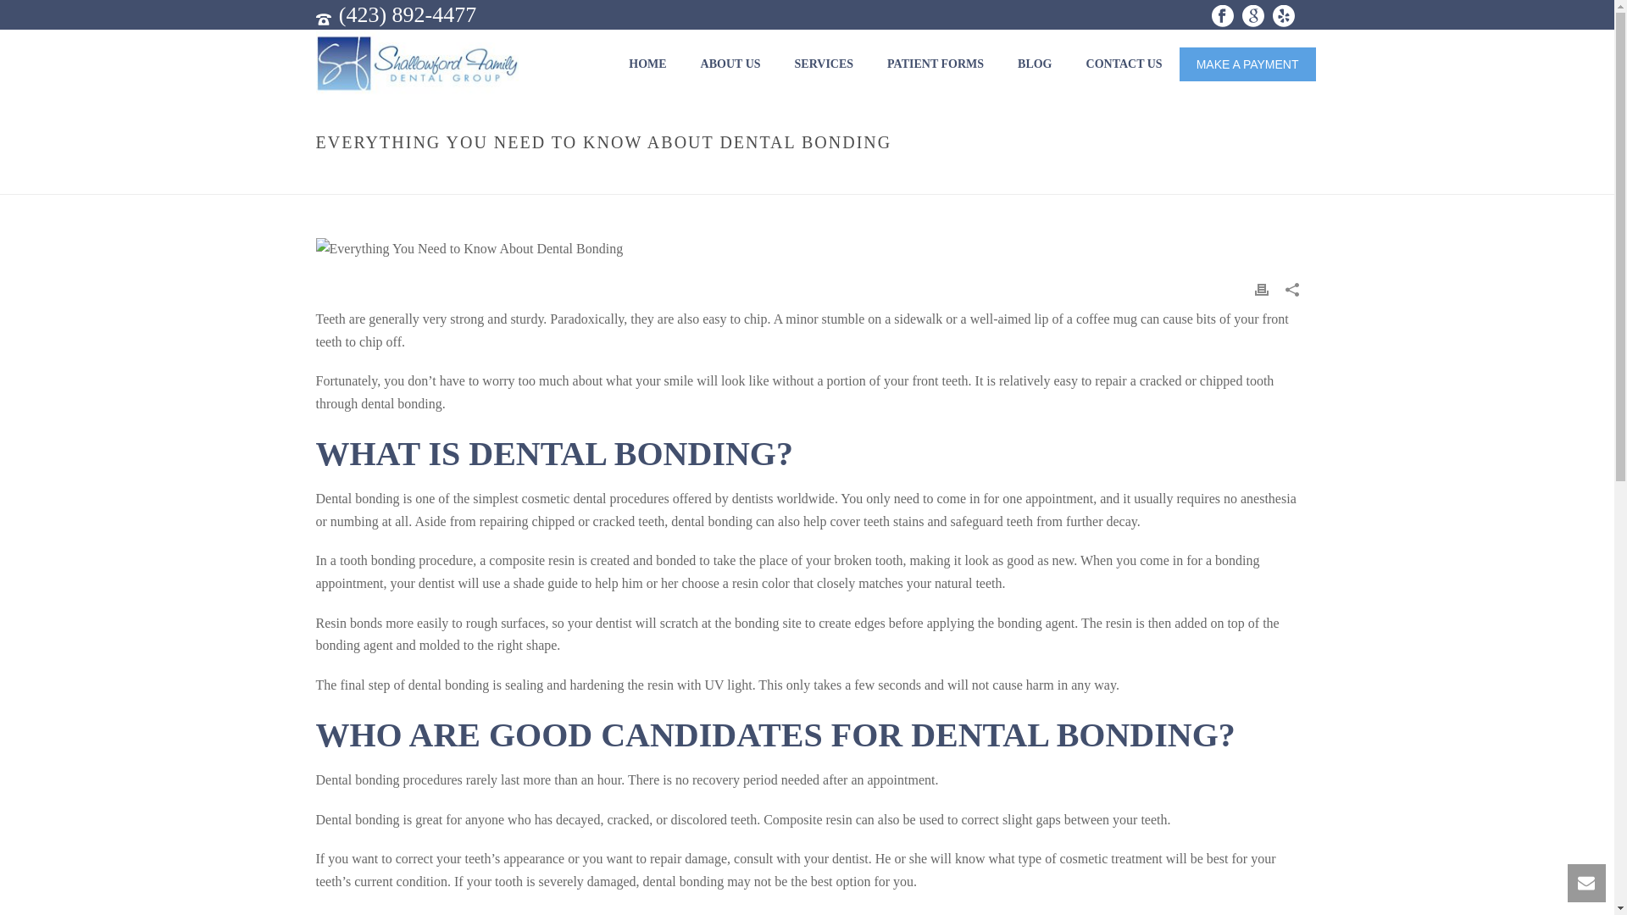  Describe the element at coordinates (416, 63) in the screenshot. I see `Going above and beyond to make you smile!` at that location.